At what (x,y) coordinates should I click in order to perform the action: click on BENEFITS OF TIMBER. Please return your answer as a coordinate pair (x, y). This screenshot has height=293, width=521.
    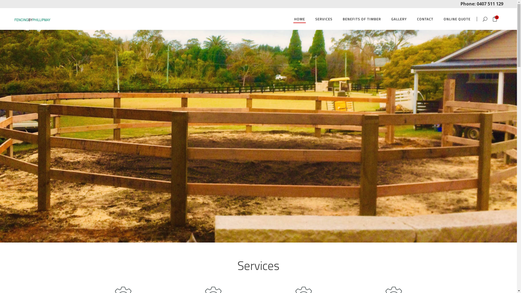
    Looking at the image, I should click on (362, 19).